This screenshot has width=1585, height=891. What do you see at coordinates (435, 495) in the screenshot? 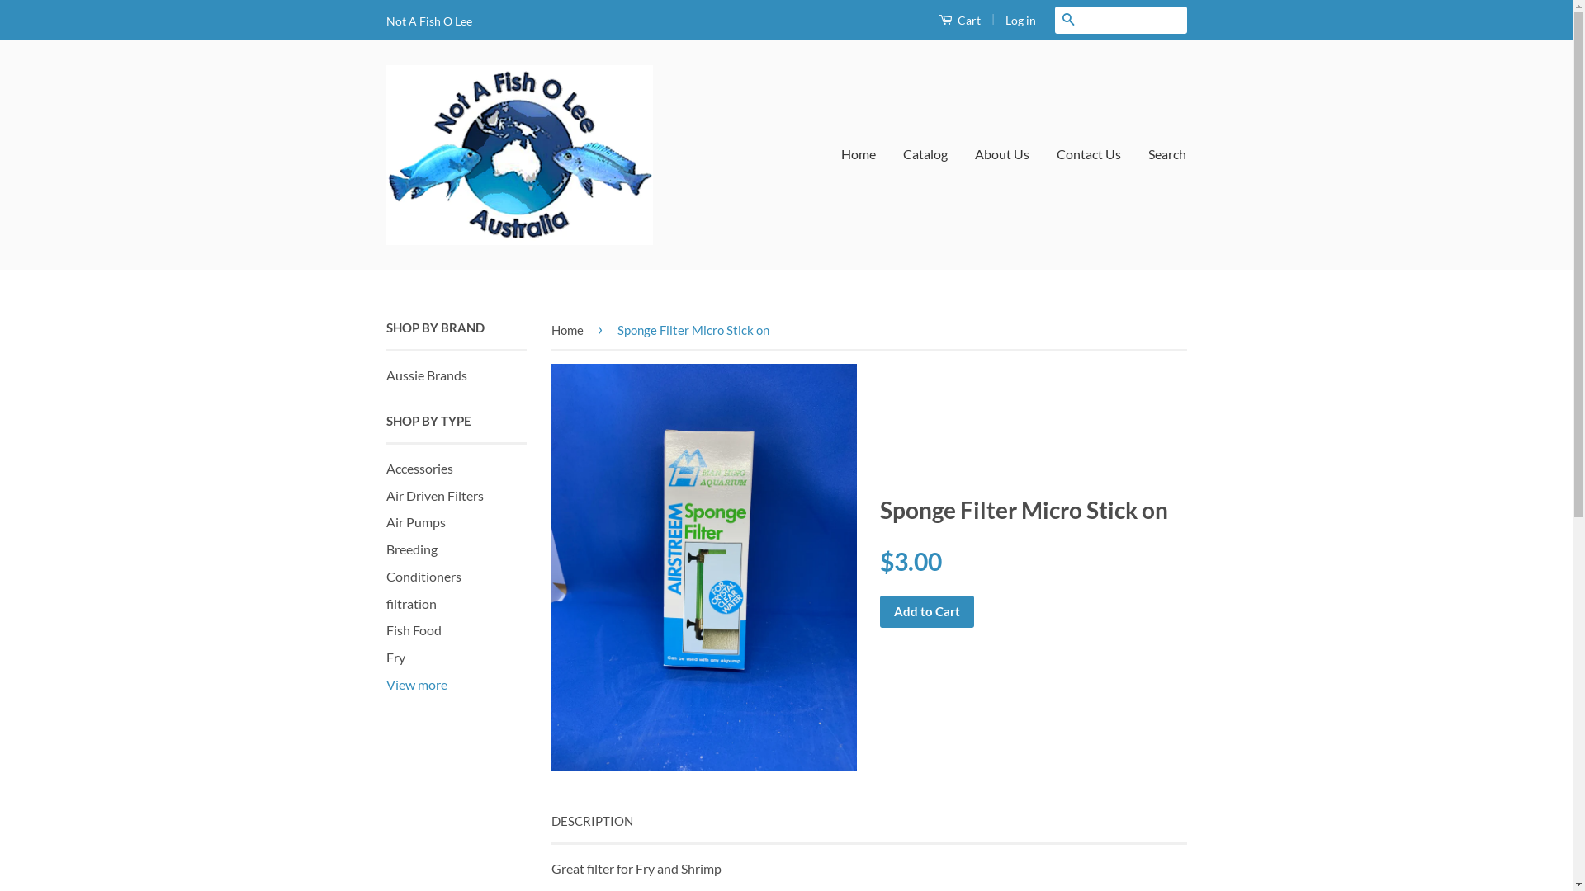
I see `Air Driven Filters` at bounding box center [435, 495].